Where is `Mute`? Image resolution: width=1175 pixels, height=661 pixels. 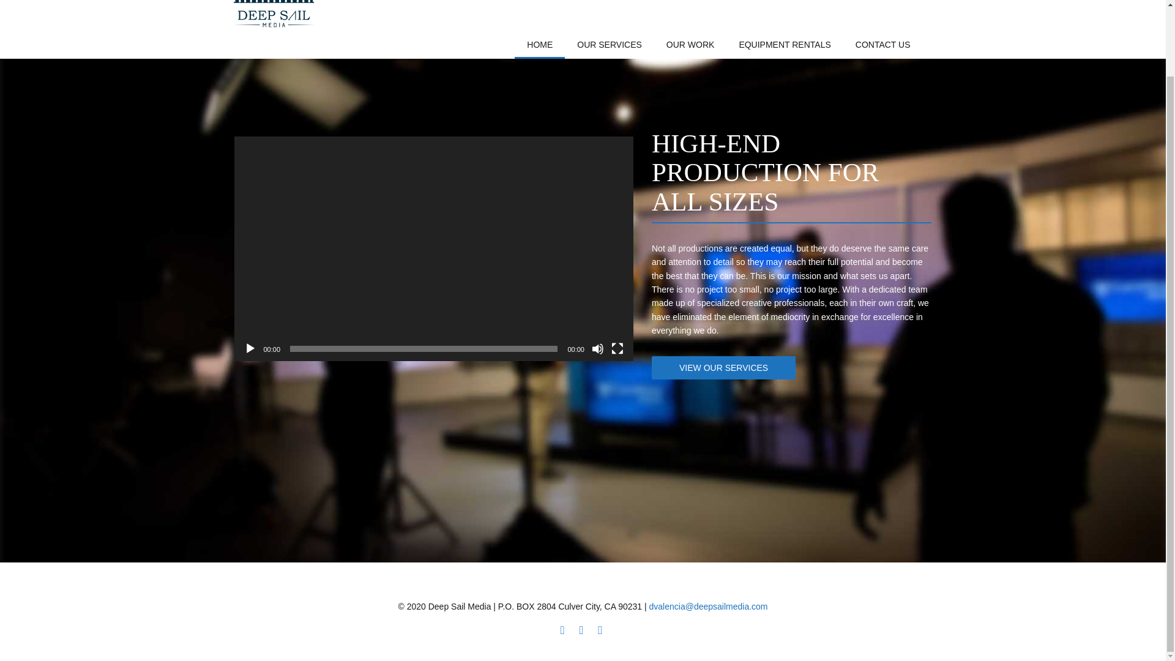
Mute is located at coordinates (597, 349).